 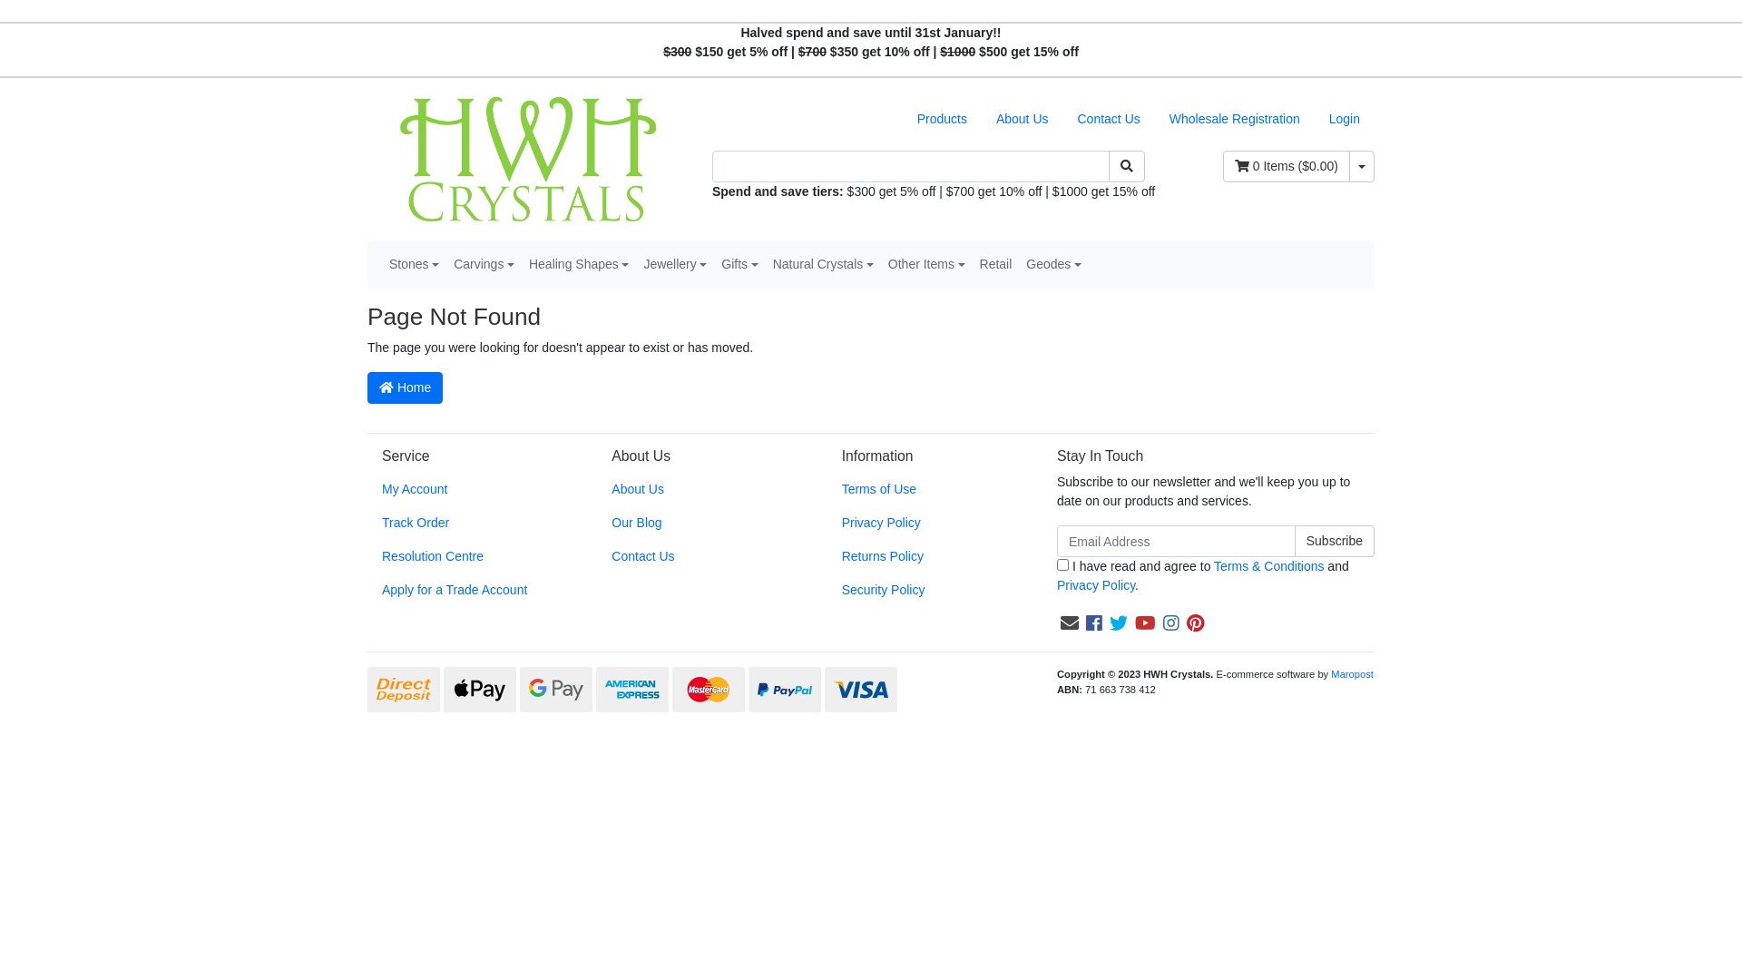 I want to click on About Us, so click(x=699, y=490).